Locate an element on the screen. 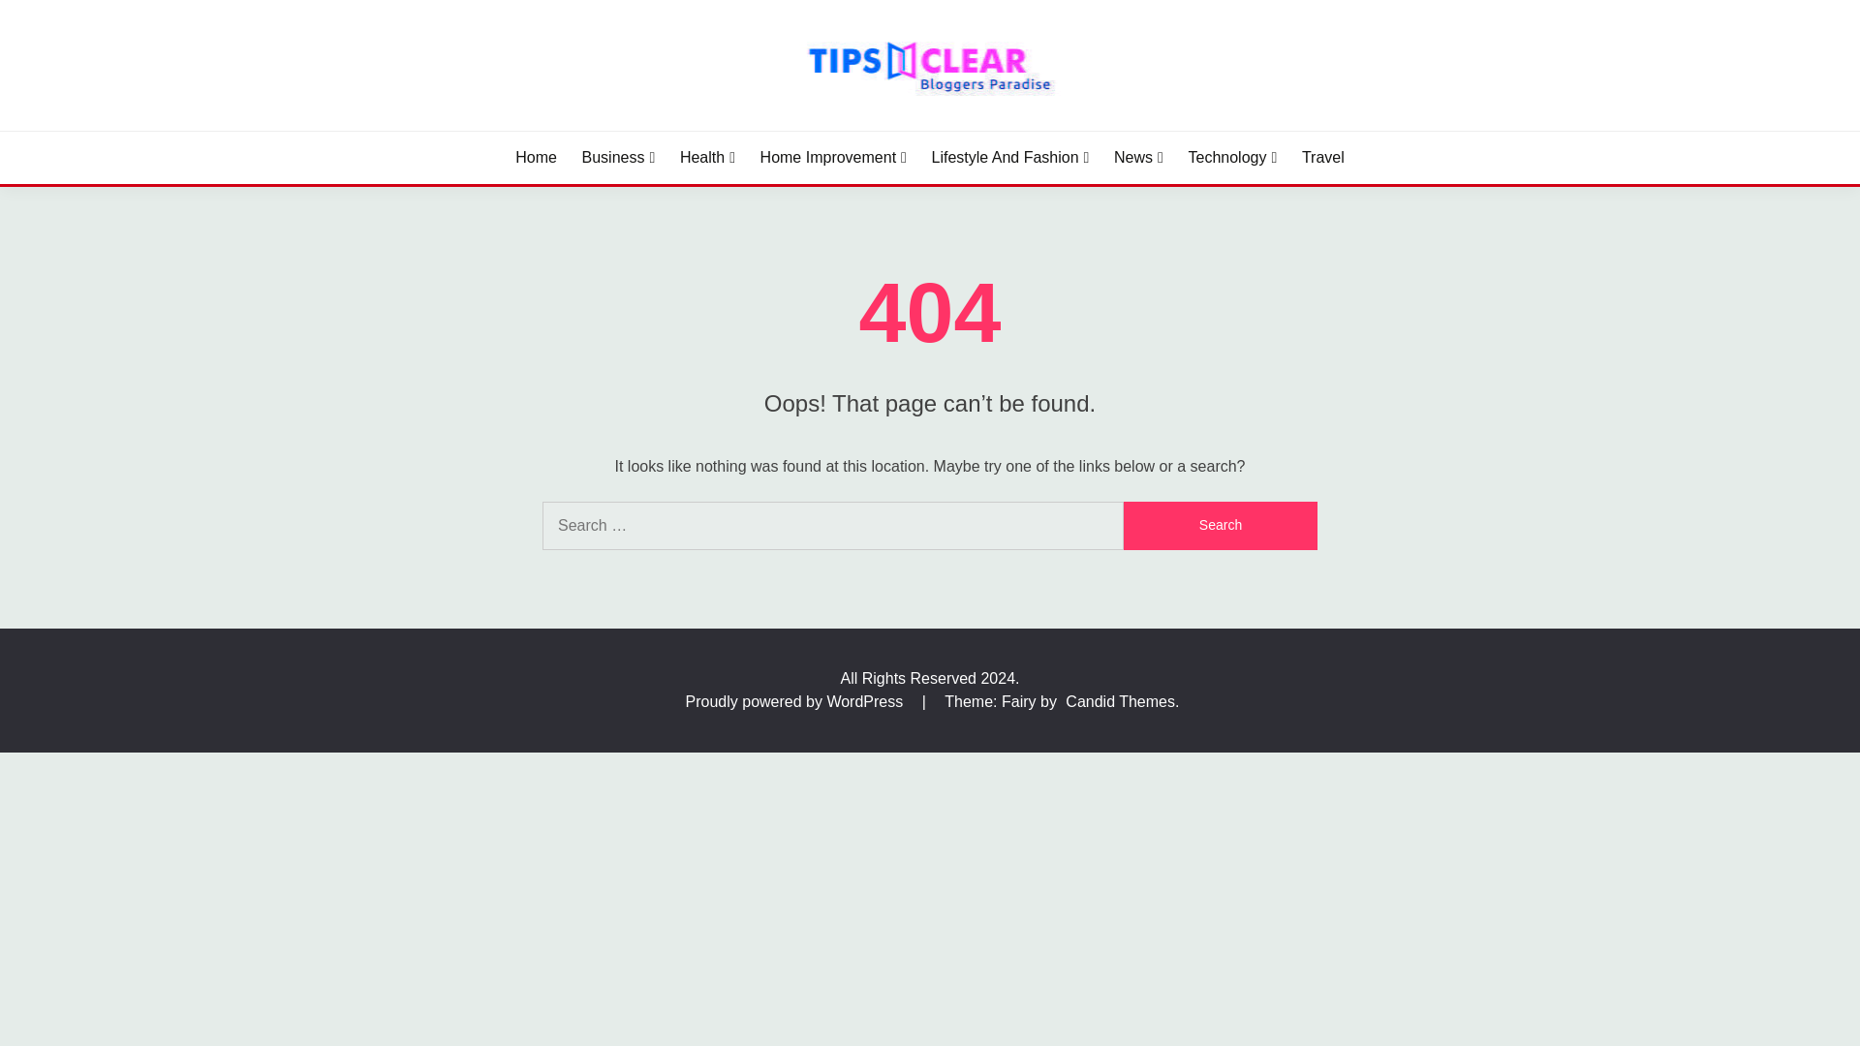 The height and width of the screenshot is (1046, 1860). Home Improvement is located at coordinates (833, 157).